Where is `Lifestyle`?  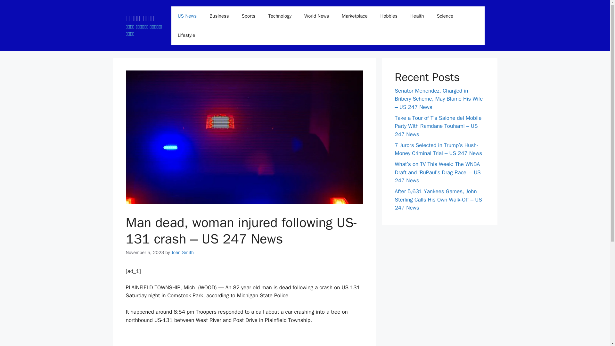
Lifestyle is located at coordinates (186, 35).